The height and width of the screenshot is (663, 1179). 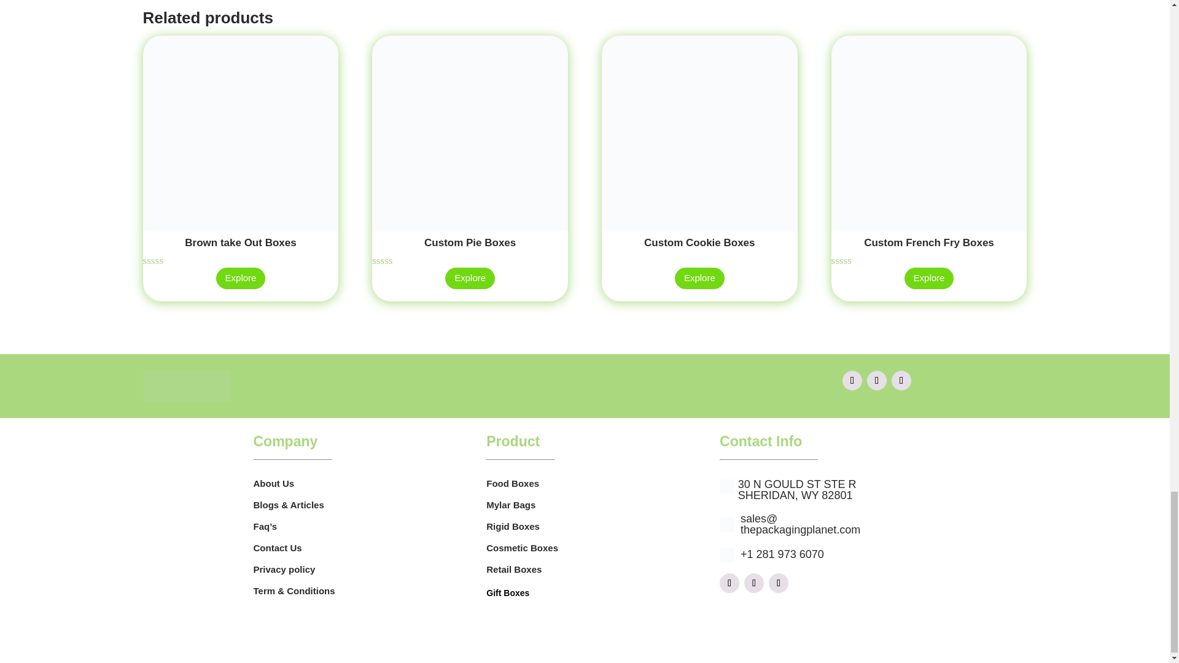 What do you see at coordinates (901, 381) in the screenshot?
I see `Follow on LinkedIn` at bounding box center [901, 381].